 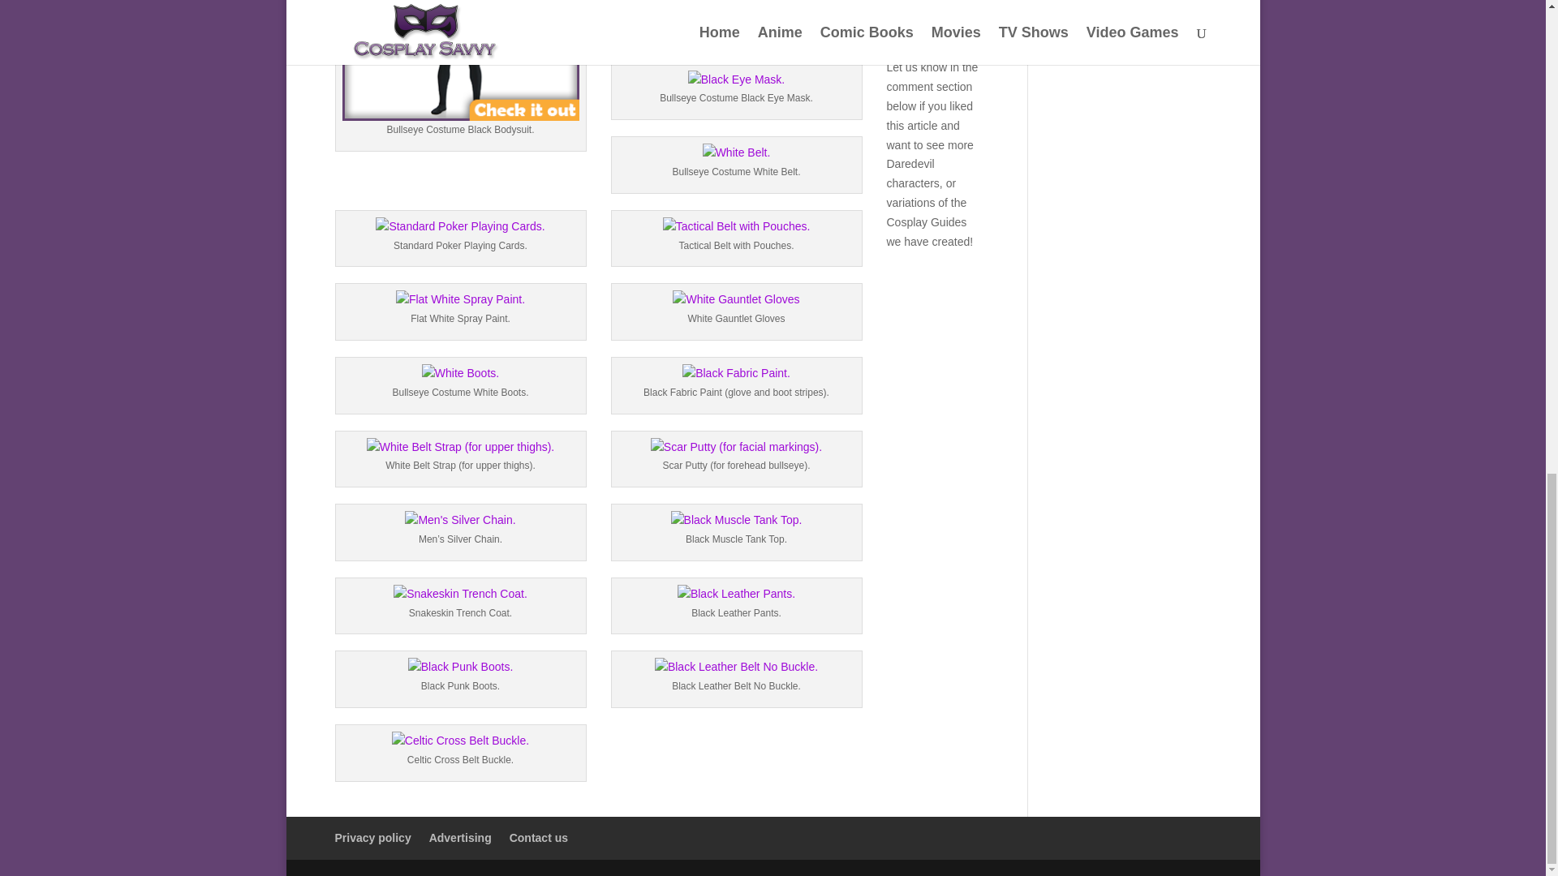 I want to click on Advertising, so click(x=461, y=837).